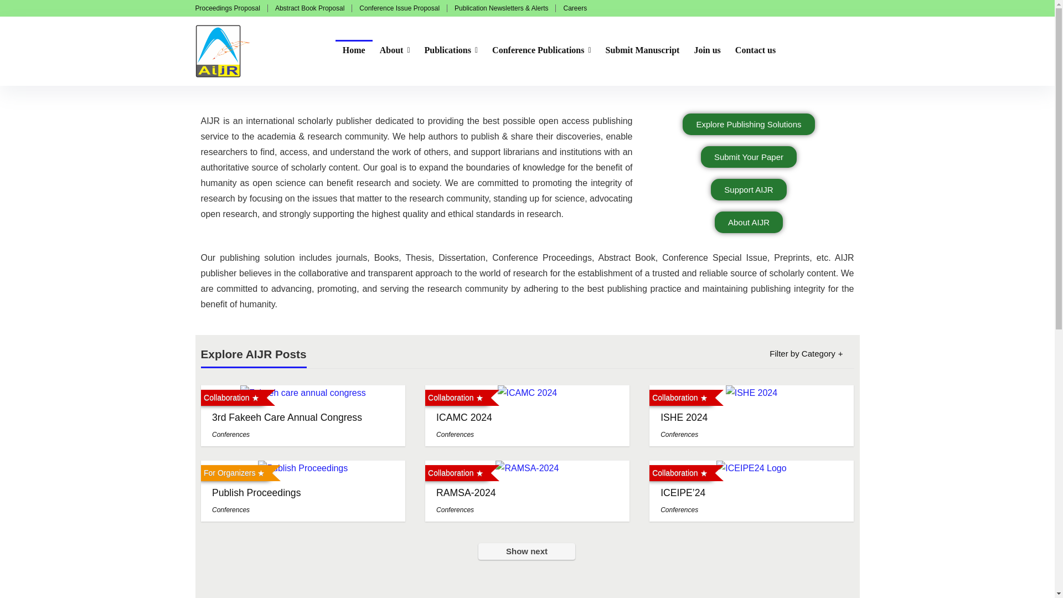 The width and height of the screenshot is (1063, 598). I want to click on Proceedings Proposal, so click(227, 8).